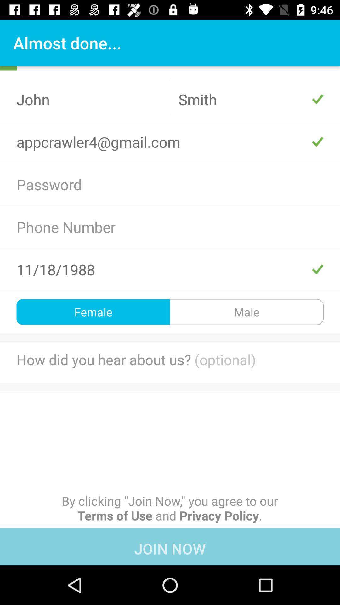 The height and width of the screenshot is (605, 340). Describe the element at coordinates (251, 99) in the screenshot. I see `open smith item` at that location.